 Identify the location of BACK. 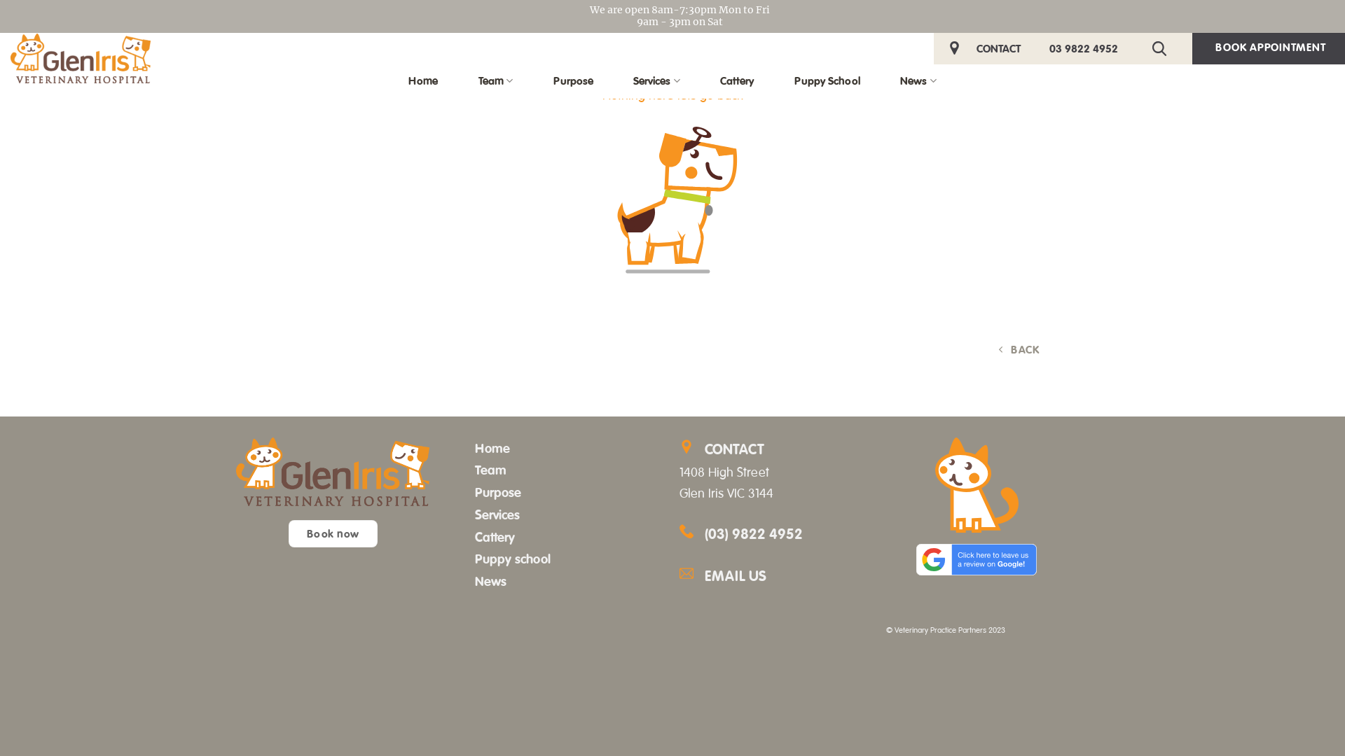
(1020, 350).